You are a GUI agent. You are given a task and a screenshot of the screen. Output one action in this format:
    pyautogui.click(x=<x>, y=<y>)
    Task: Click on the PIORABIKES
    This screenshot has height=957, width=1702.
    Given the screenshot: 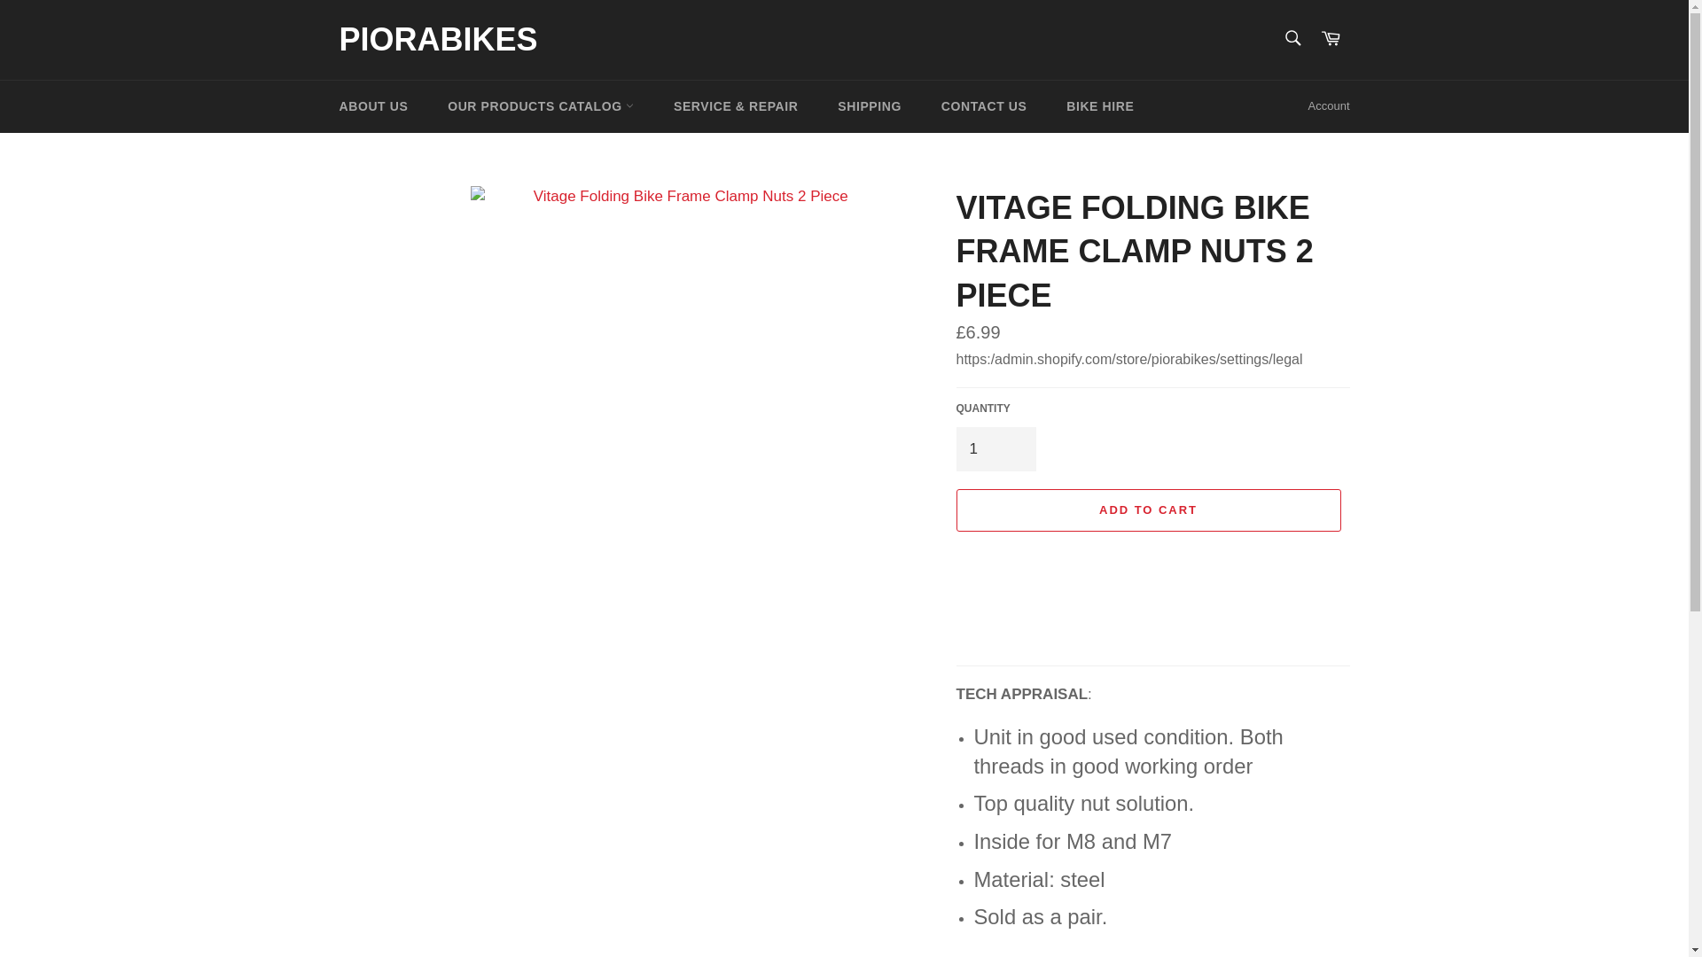 What is the action you would take?
    pyautogui.click(x=438, y=40)
    